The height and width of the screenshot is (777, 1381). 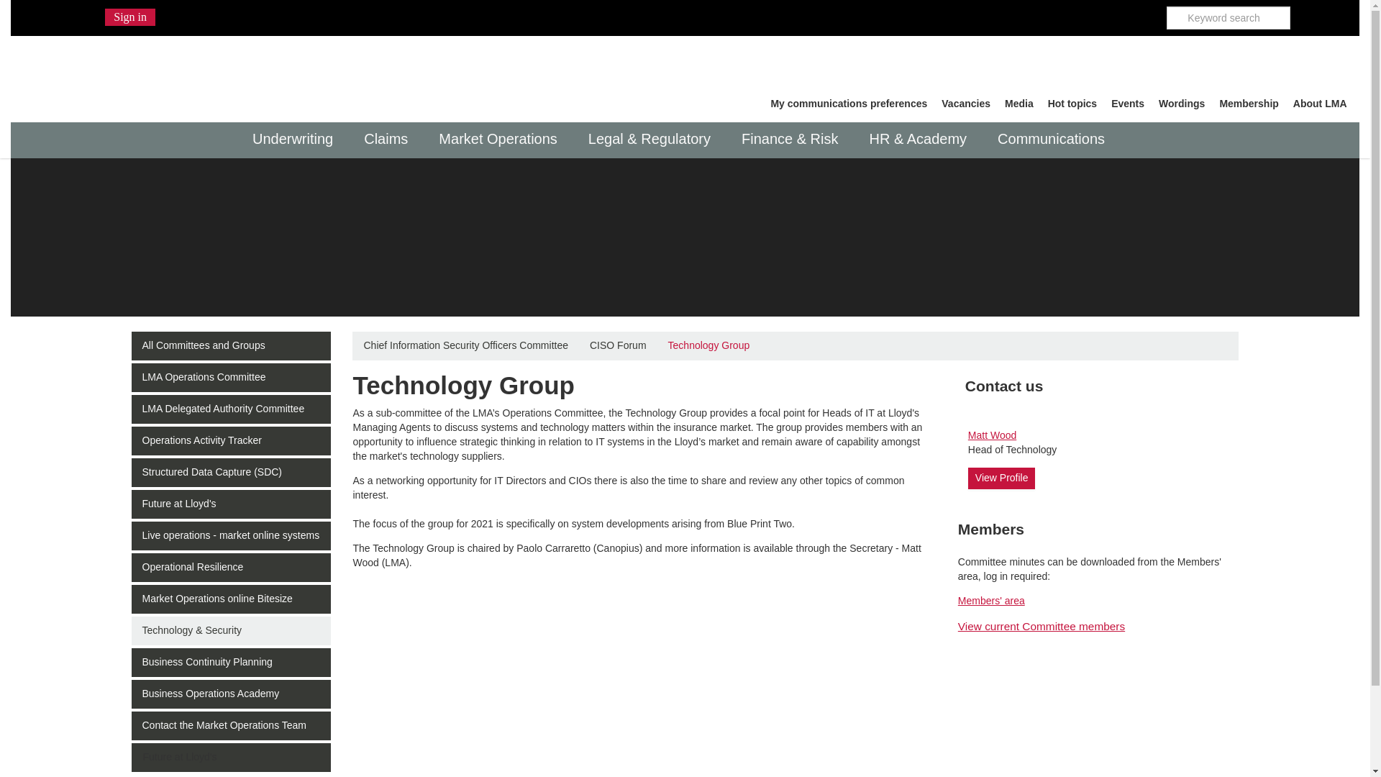 I want to click on My communications preferences, so click(x=849, y=104).